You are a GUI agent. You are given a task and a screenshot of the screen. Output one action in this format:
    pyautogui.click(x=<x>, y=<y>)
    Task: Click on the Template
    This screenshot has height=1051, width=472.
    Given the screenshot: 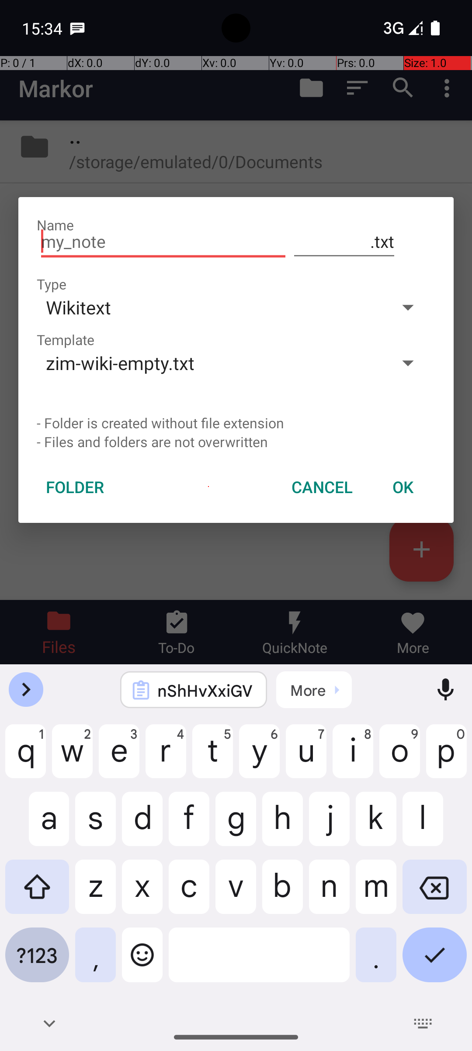 What is the action you would take?
    pyautogui.click(x=66, y=340)
    